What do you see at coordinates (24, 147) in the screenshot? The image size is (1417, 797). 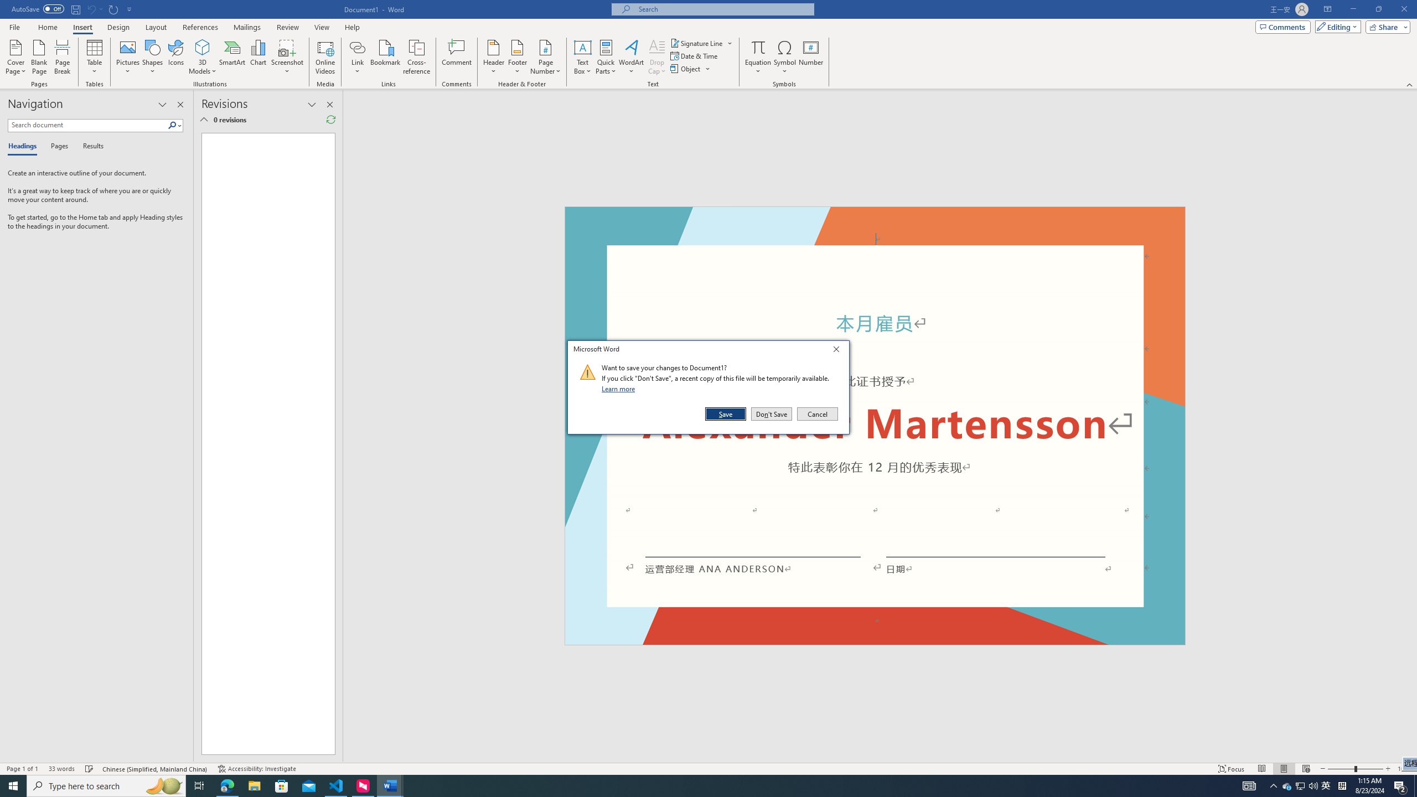 I see `Headings` at bounding box center [24, 147].